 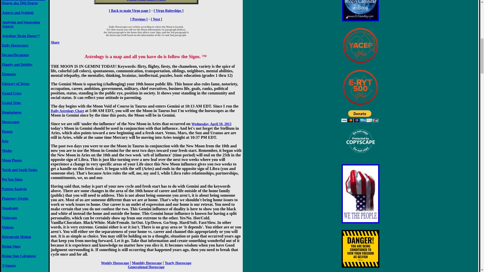 What do you see at coordinates (11, 122) in the screenshot?
I see `Horoscopes` at bounding box center [11, 122].